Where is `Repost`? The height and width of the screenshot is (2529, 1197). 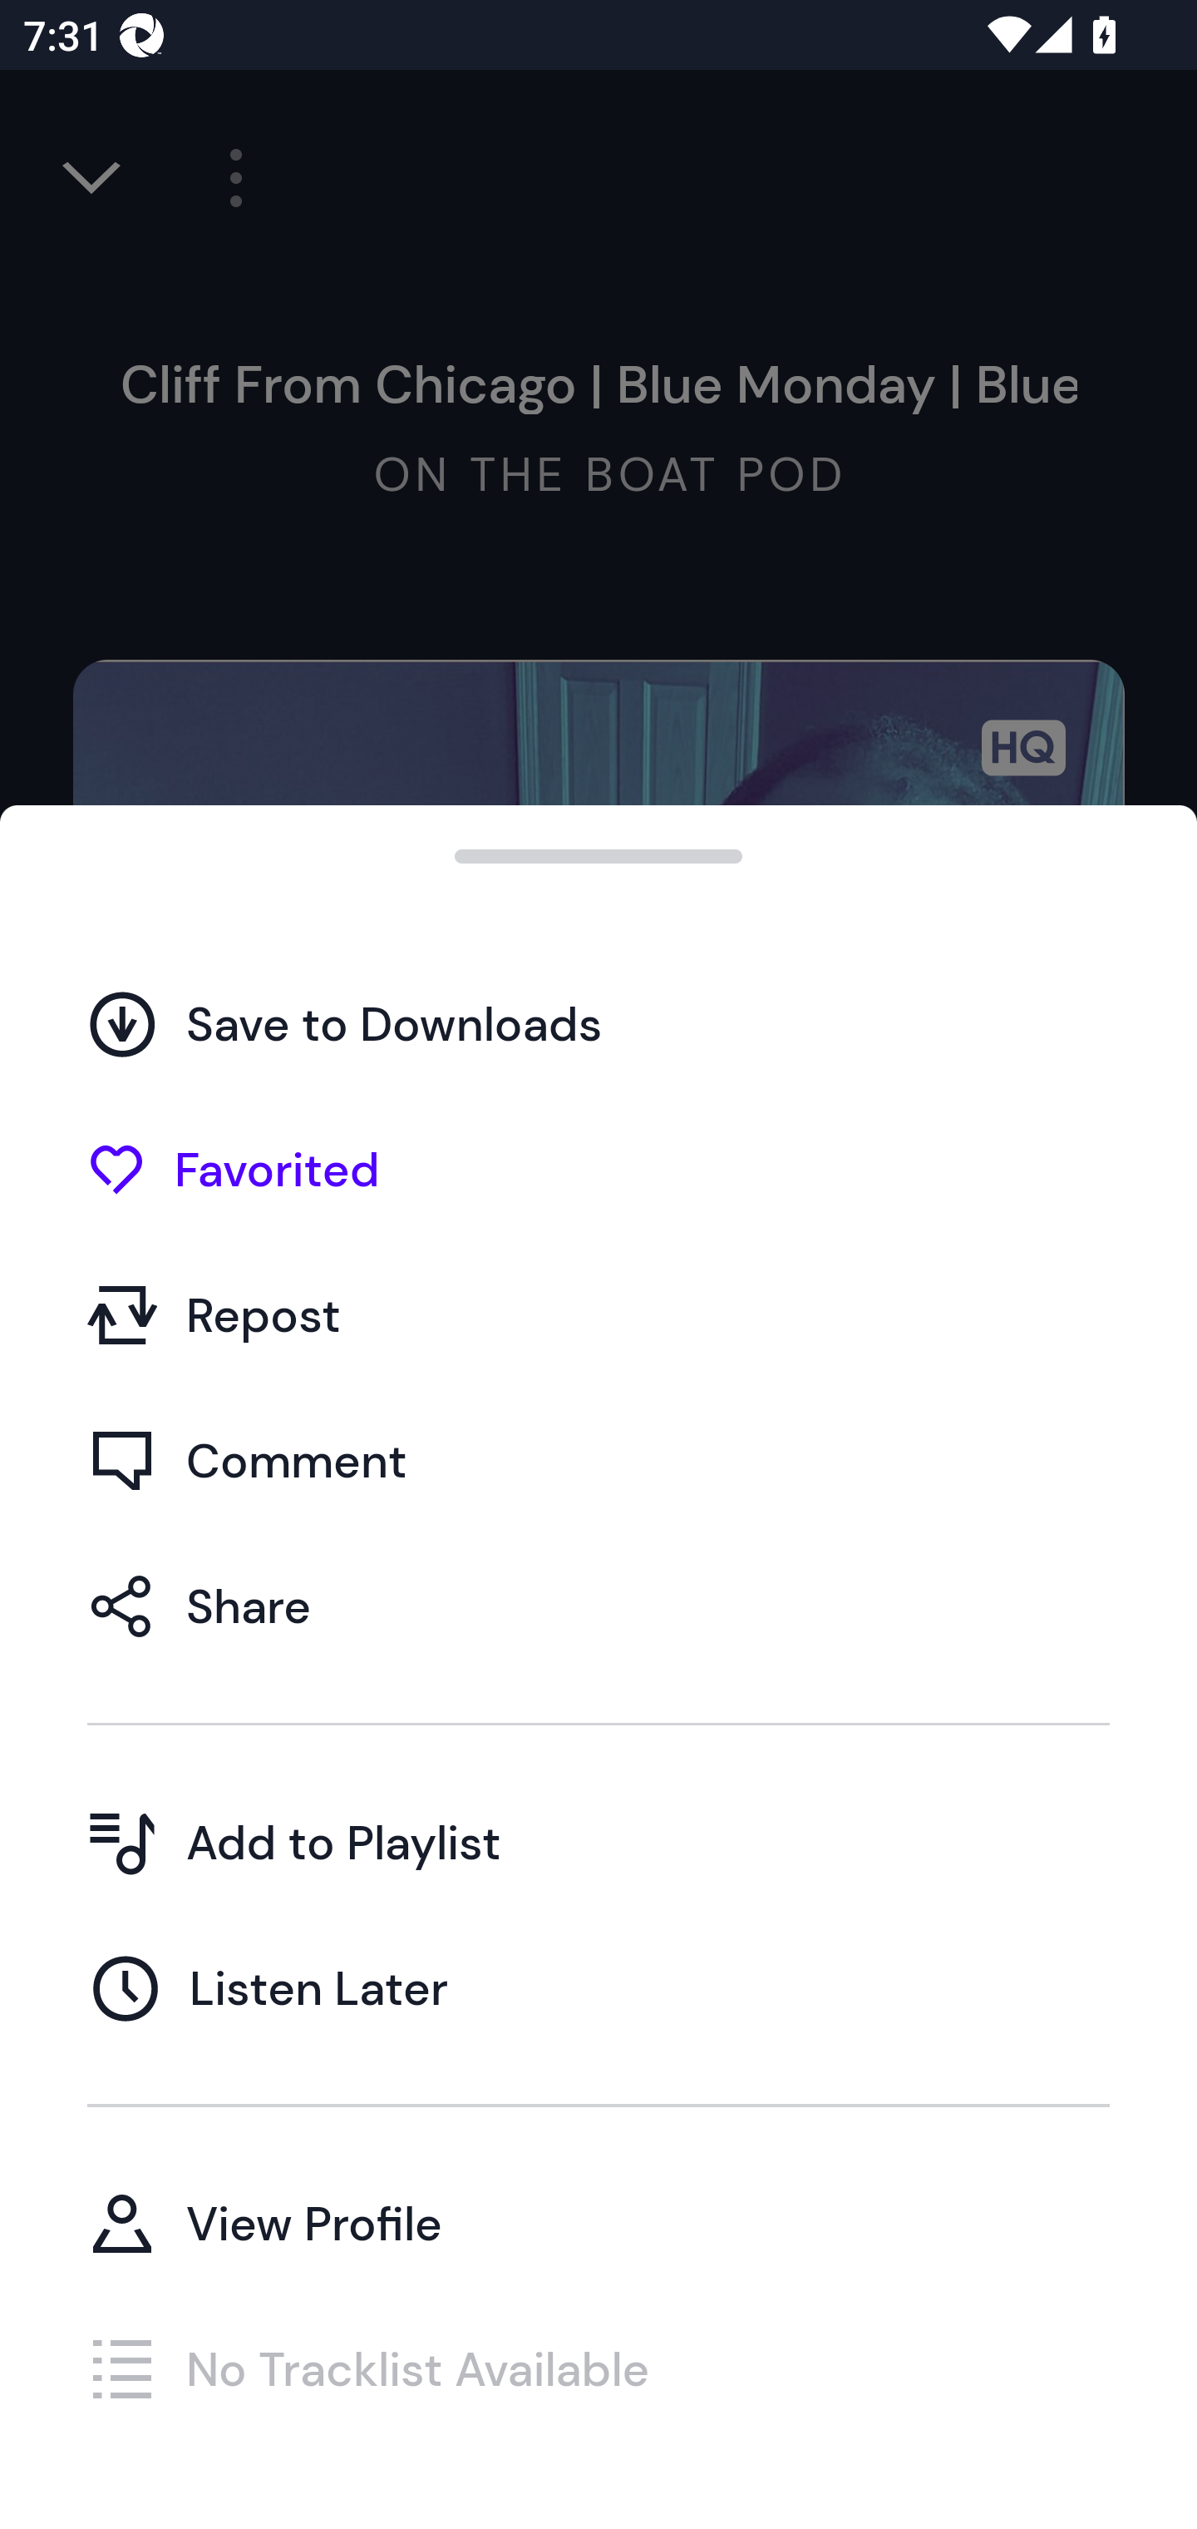
Repost is located at coordinates (598, 1314).